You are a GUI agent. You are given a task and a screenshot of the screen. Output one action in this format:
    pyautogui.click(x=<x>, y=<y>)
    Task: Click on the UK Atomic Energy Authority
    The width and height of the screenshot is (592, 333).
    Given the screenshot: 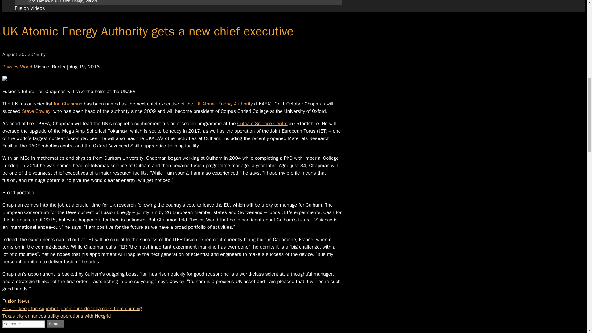 What is the action you would take?
    pyautogui.click(x=224, y=104)
    